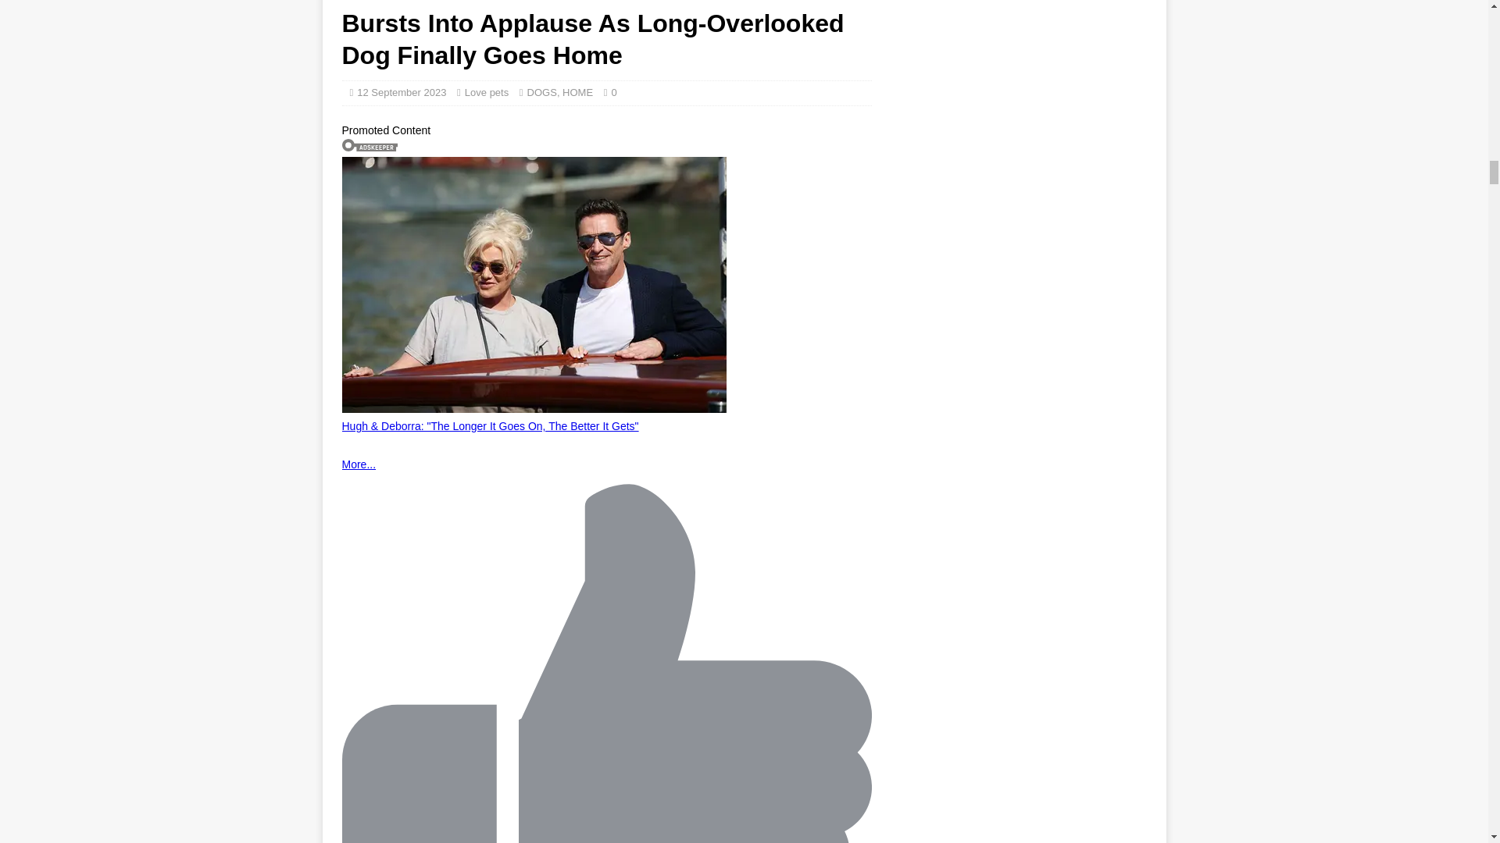 The height and width of the screenshot is (843, 1500). Describe the element at coordinates (577, 92) in the screenshot. I see `HOME` at that location.